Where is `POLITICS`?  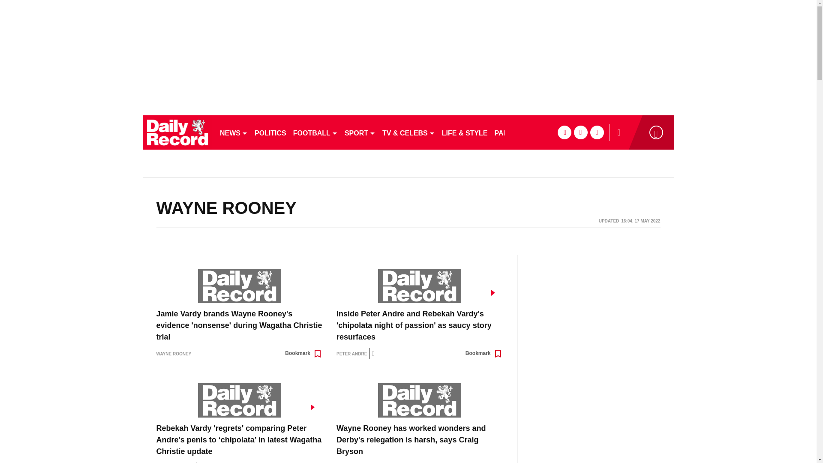
POLITICS is located at coordinates (270, 132).